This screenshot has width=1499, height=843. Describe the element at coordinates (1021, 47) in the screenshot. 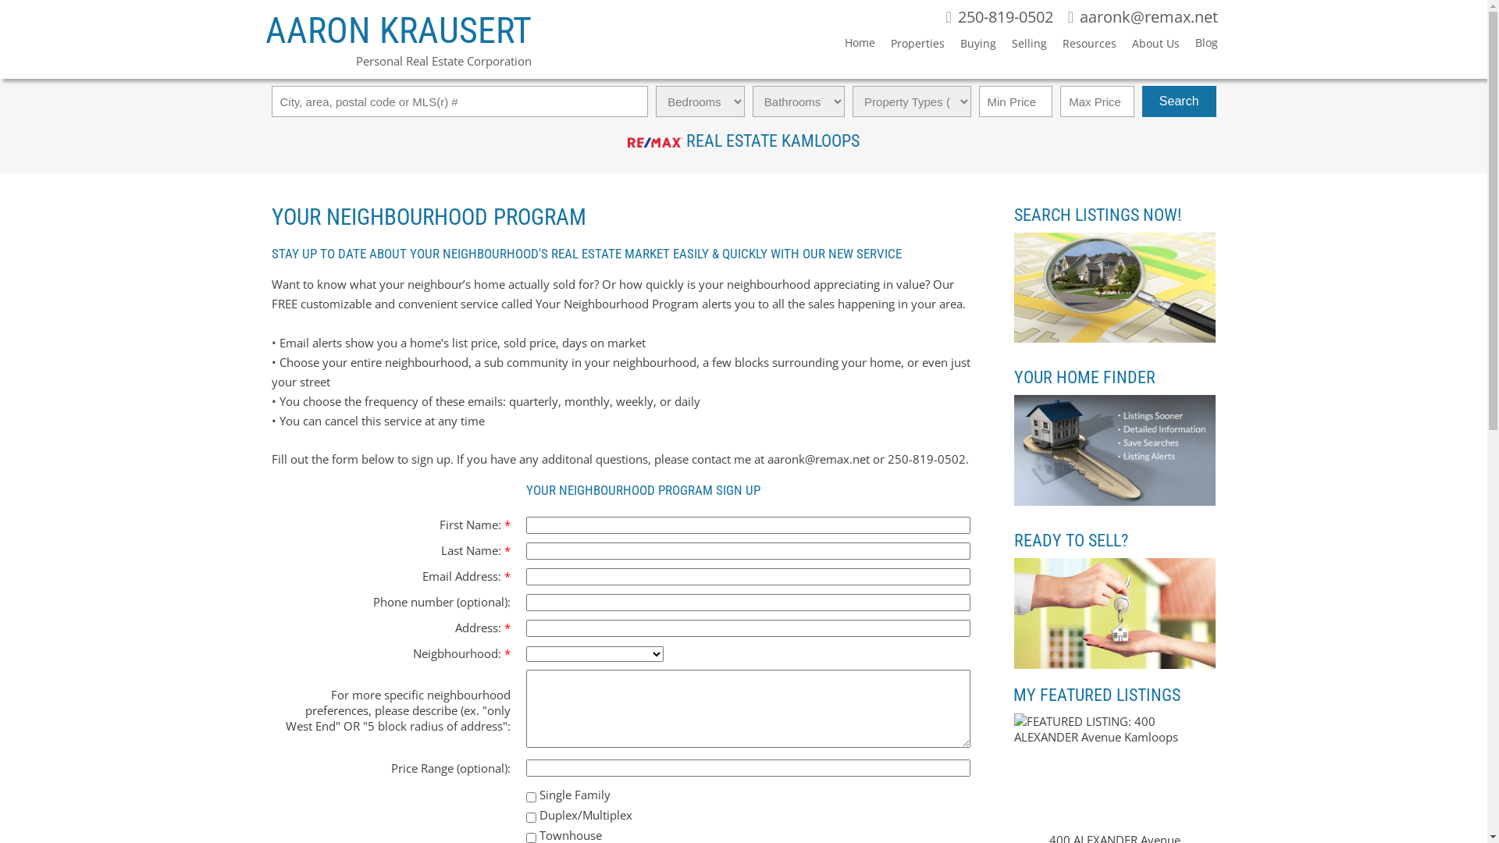

I see `Selling` at that location.